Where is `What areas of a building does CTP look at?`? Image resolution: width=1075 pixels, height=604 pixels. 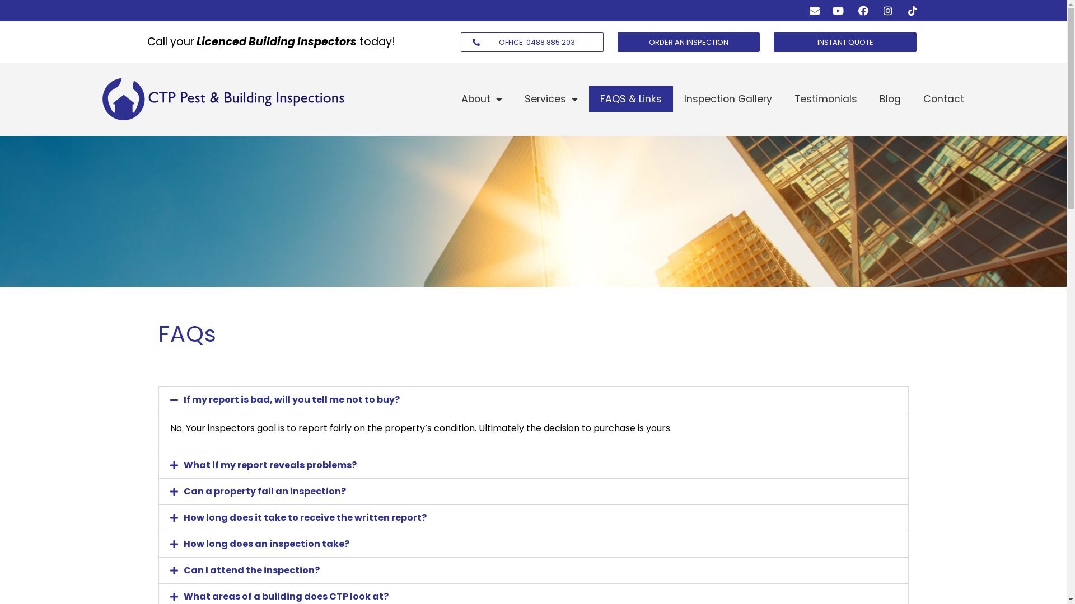
What areas of a building does CTP look at? is located at coordinates (286, 596).